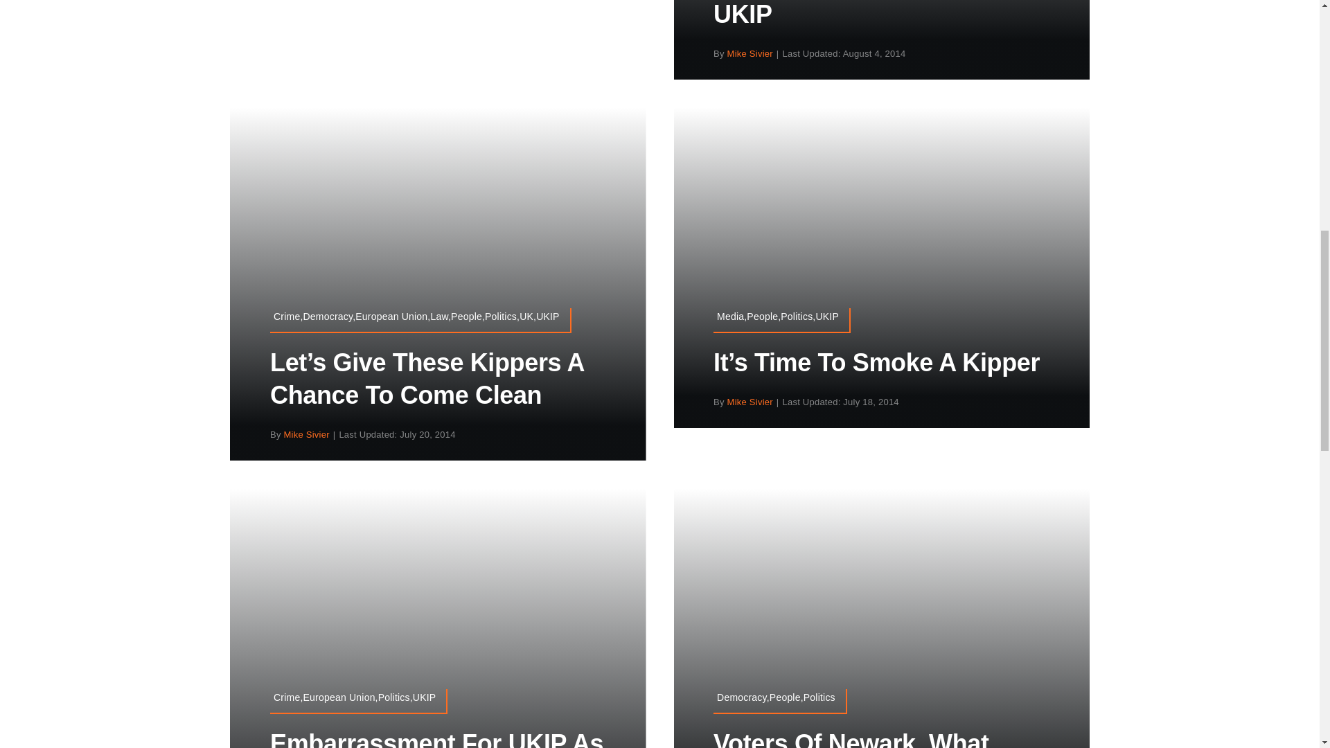 This screenshot has width=1330, height=748. Describe the element at coordinates (781, 320) in the screenshot. I see `Media,People,Politics,UKIP` at that location.